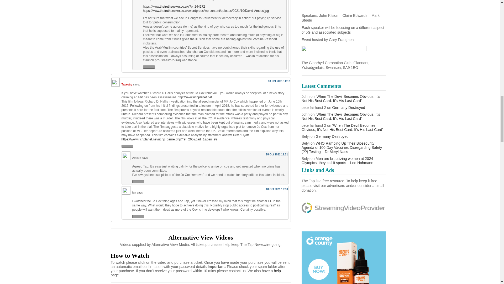  I want to click on Tapestry, so click(127, 84).